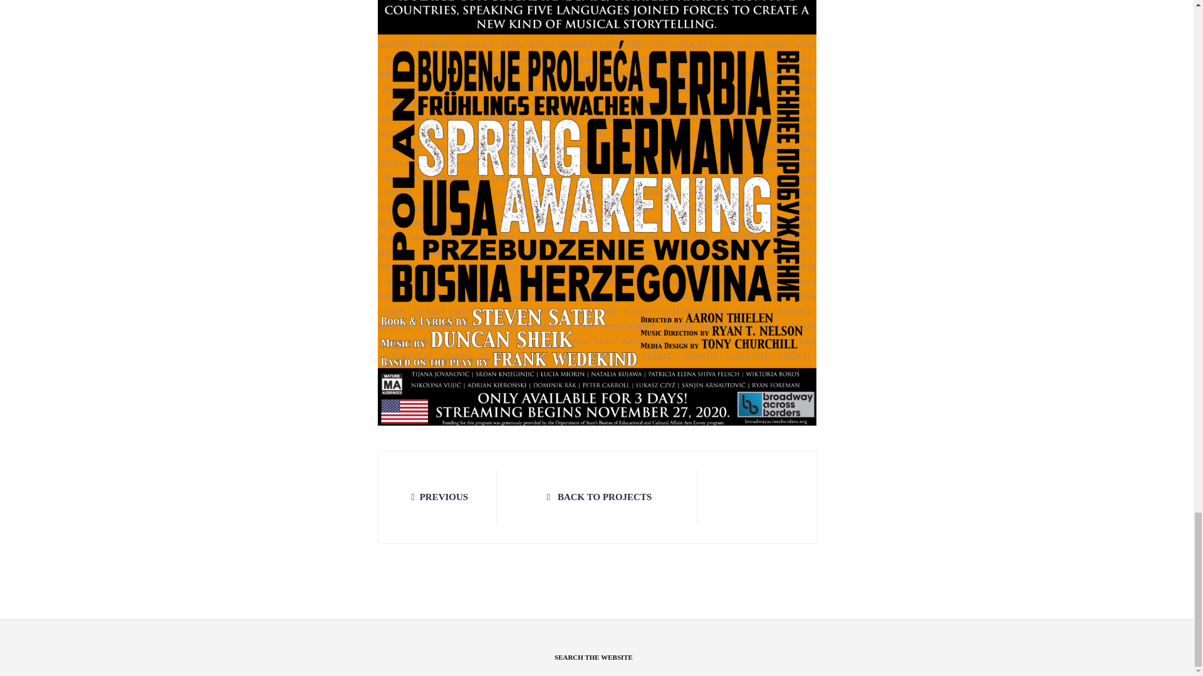 This screenshot has height=676, width=1203. Describe the element at coordinates (593, 658) in the screenshot. I see `SEARCH THE WEBSITE` at that location.